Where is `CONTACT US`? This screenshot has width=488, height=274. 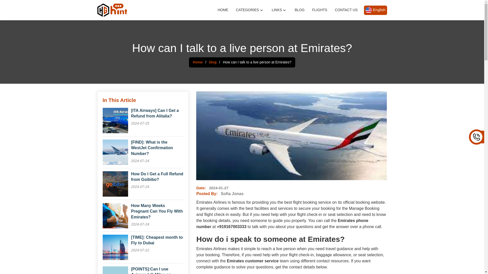
CONTACT US is located at coordinates (346, 10).